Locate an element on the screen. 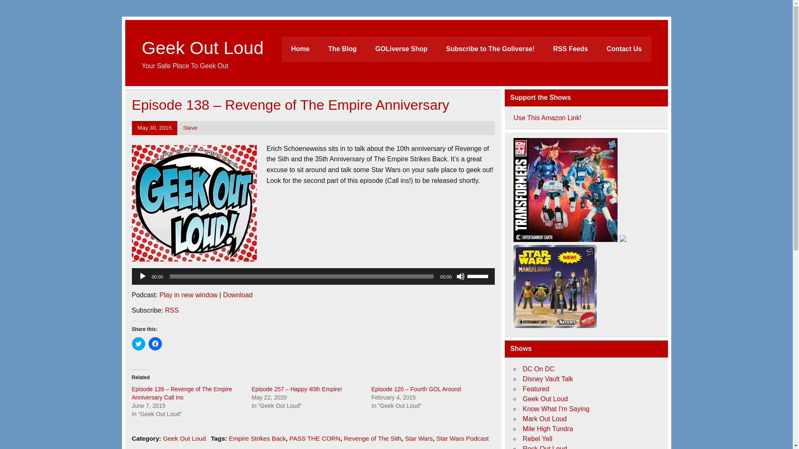 This screenshot has width=799, height=449. Know What I'm Saying is located at coordinates (556, 409).